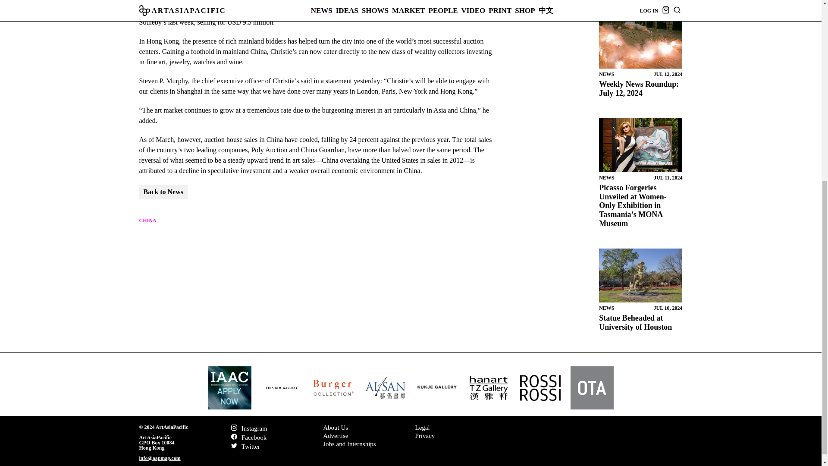 The width and height of the screenshot is (828, 466). I want to click on Weekly News Roundup: July 12, 2024, so click(639, 88).